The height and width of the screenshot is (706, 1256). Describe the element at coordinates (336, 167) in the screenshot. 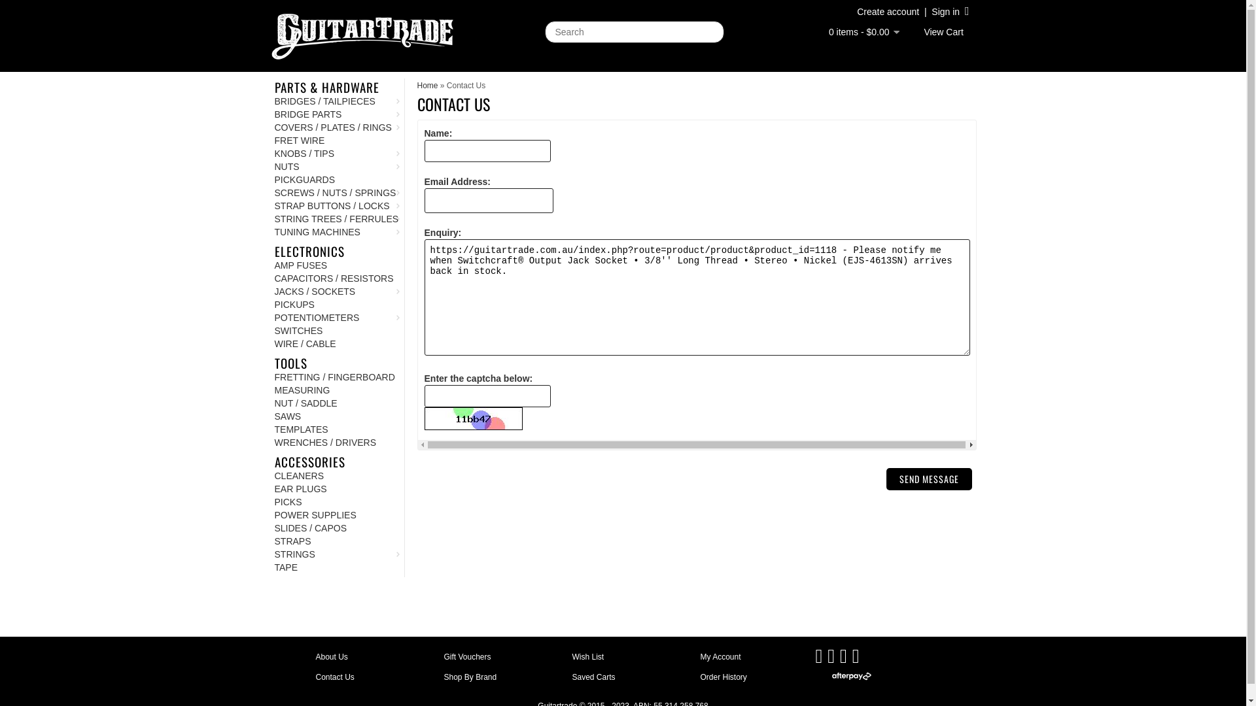

I see `NUTS` at that location.